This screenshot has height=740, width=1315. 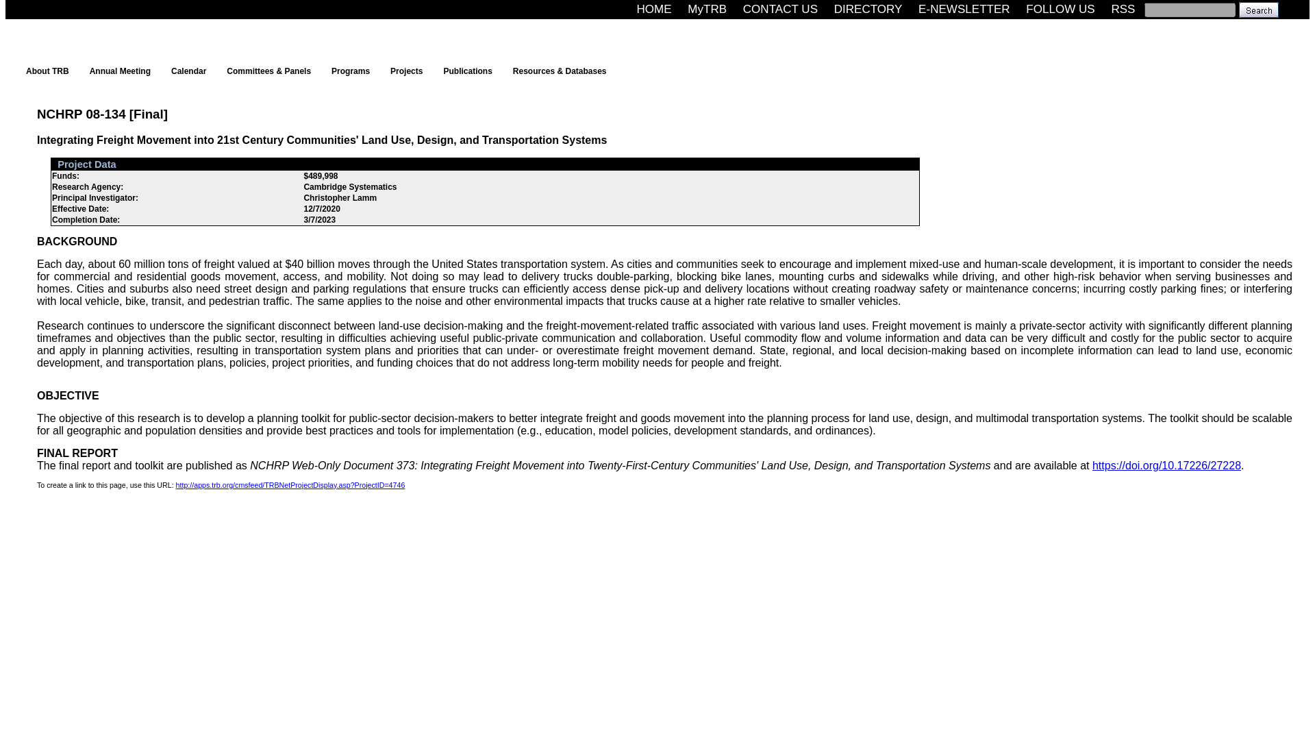 What do you see at coordinates (964, 9) in the screenshot?
I see `E-NEWSLETTER` at bounding box center [964, 9].